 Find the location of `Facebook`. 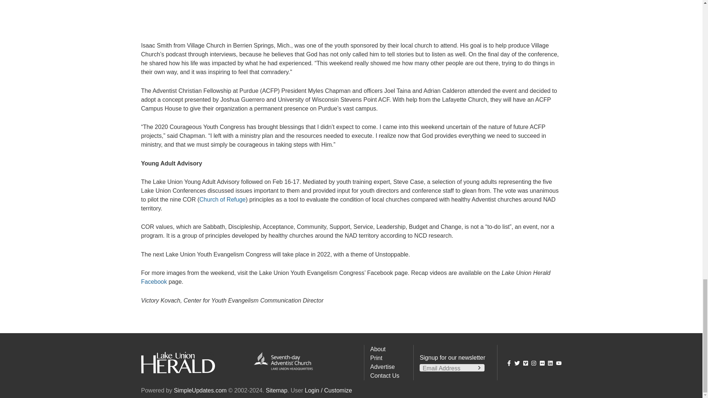

Facebook is located at coordinates (153, 282).